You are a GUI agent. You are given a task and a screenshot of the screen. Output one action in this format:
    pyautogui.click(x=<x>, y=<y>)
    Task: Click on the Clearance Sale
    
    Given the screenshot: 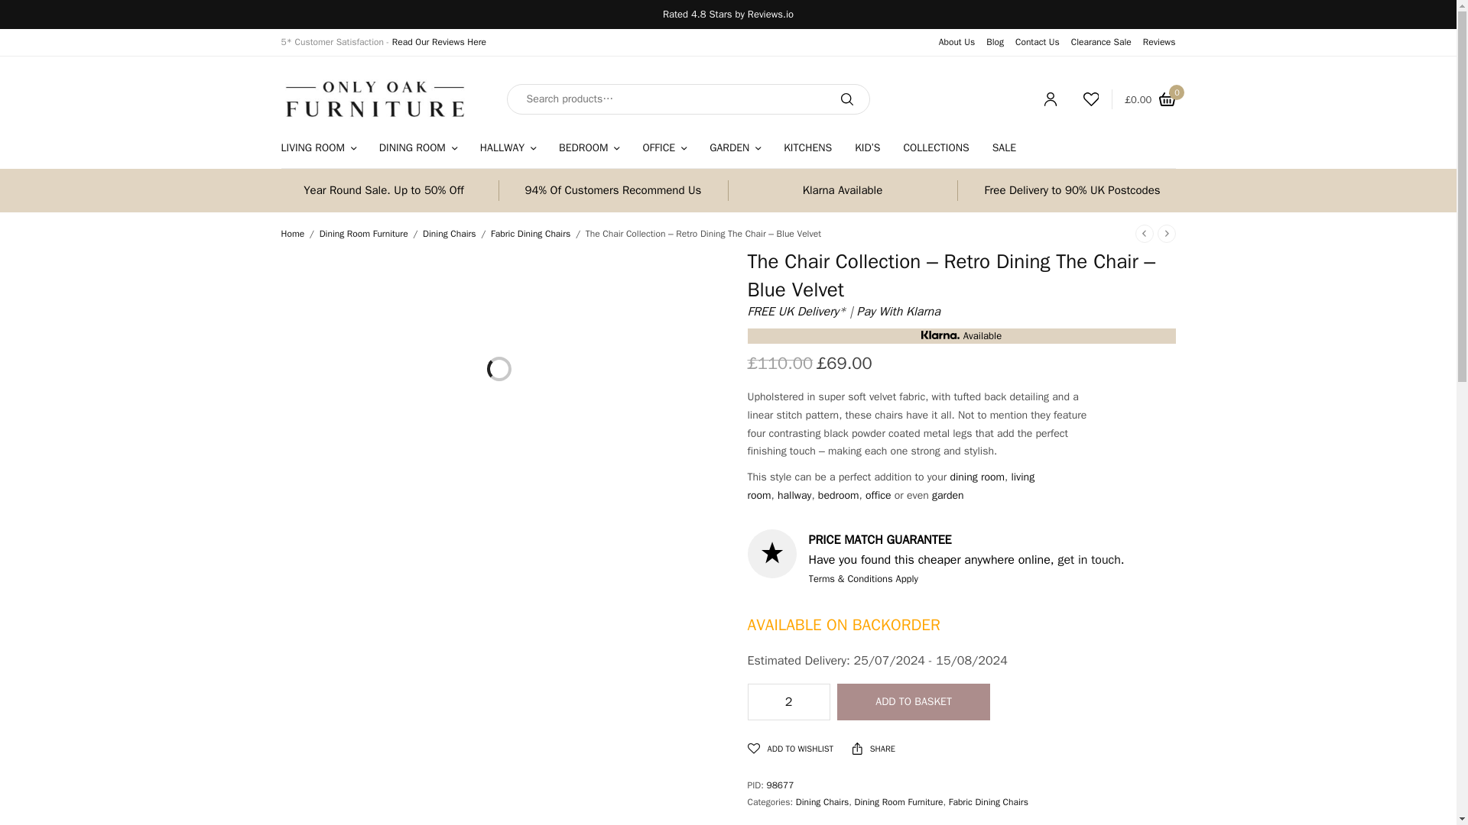 What is the action you would take?
    pyautogui.click(x=1101, y=41)
    